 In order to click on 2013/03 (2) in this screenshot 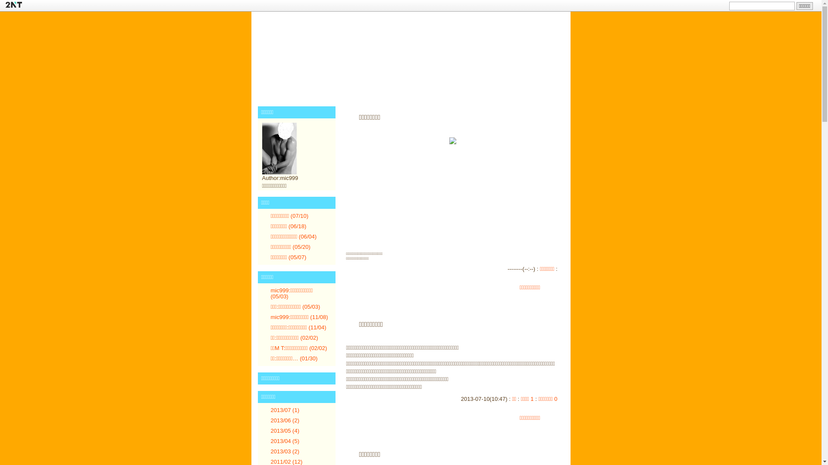, I will do `click(285, 451)`.